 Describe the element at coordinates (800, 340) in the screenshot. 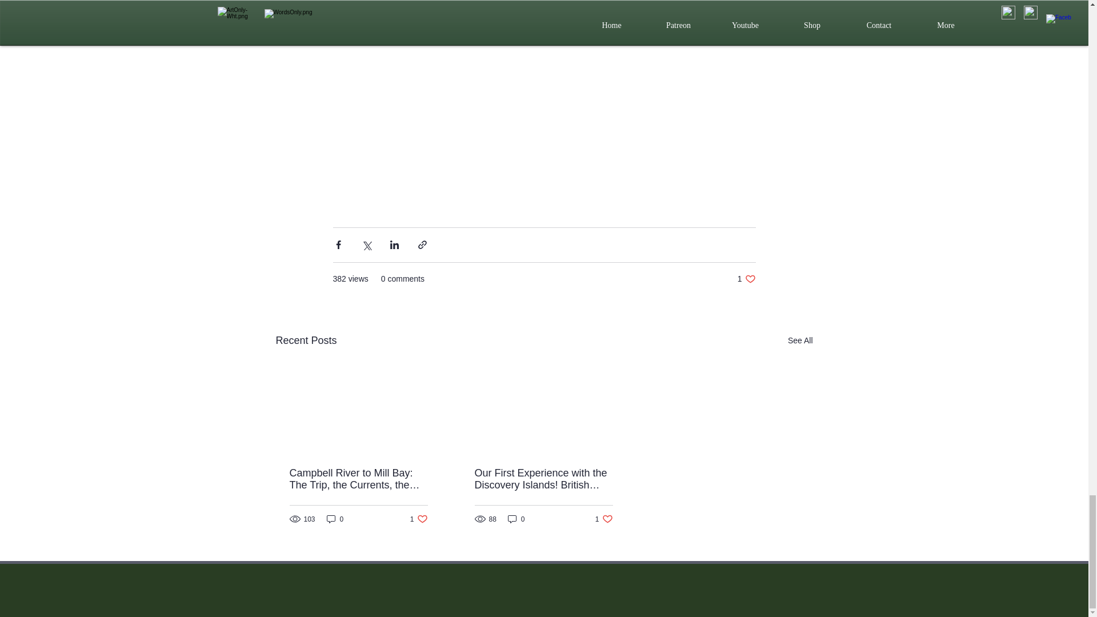

I see `Campbell River to Mill Bay: The Trip, the Currents, the Plan` at that location.